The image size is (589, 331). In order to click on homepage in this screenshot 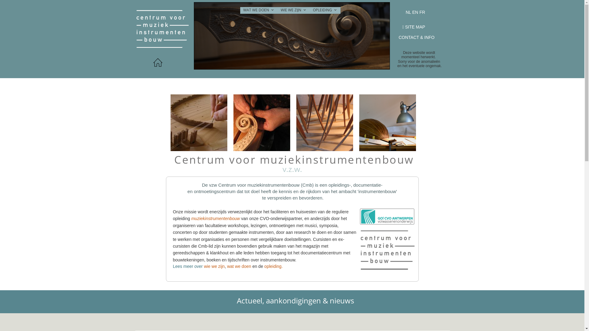, I will do `click(157, 63)`.